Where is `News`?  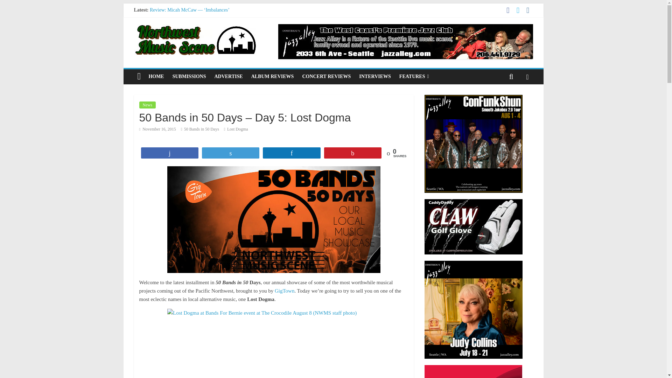
News is located at coordinates (147, 105).